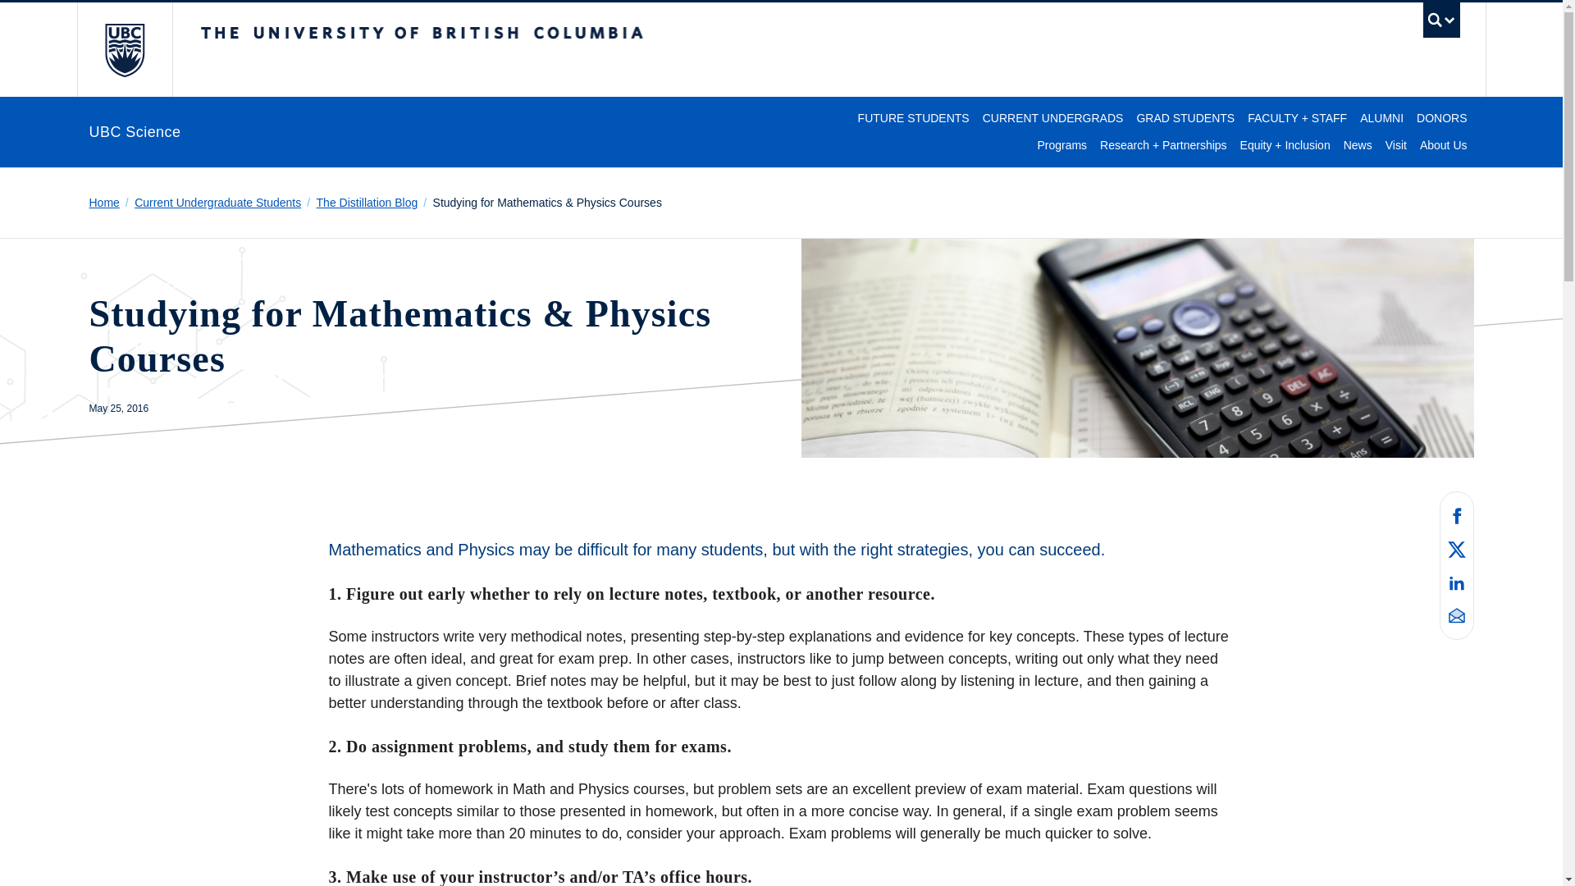 The height and width of the screenshot is (886, 1575). Describe the element at coordinates (1358, 145) in the screenshot. I see `News` at that location.